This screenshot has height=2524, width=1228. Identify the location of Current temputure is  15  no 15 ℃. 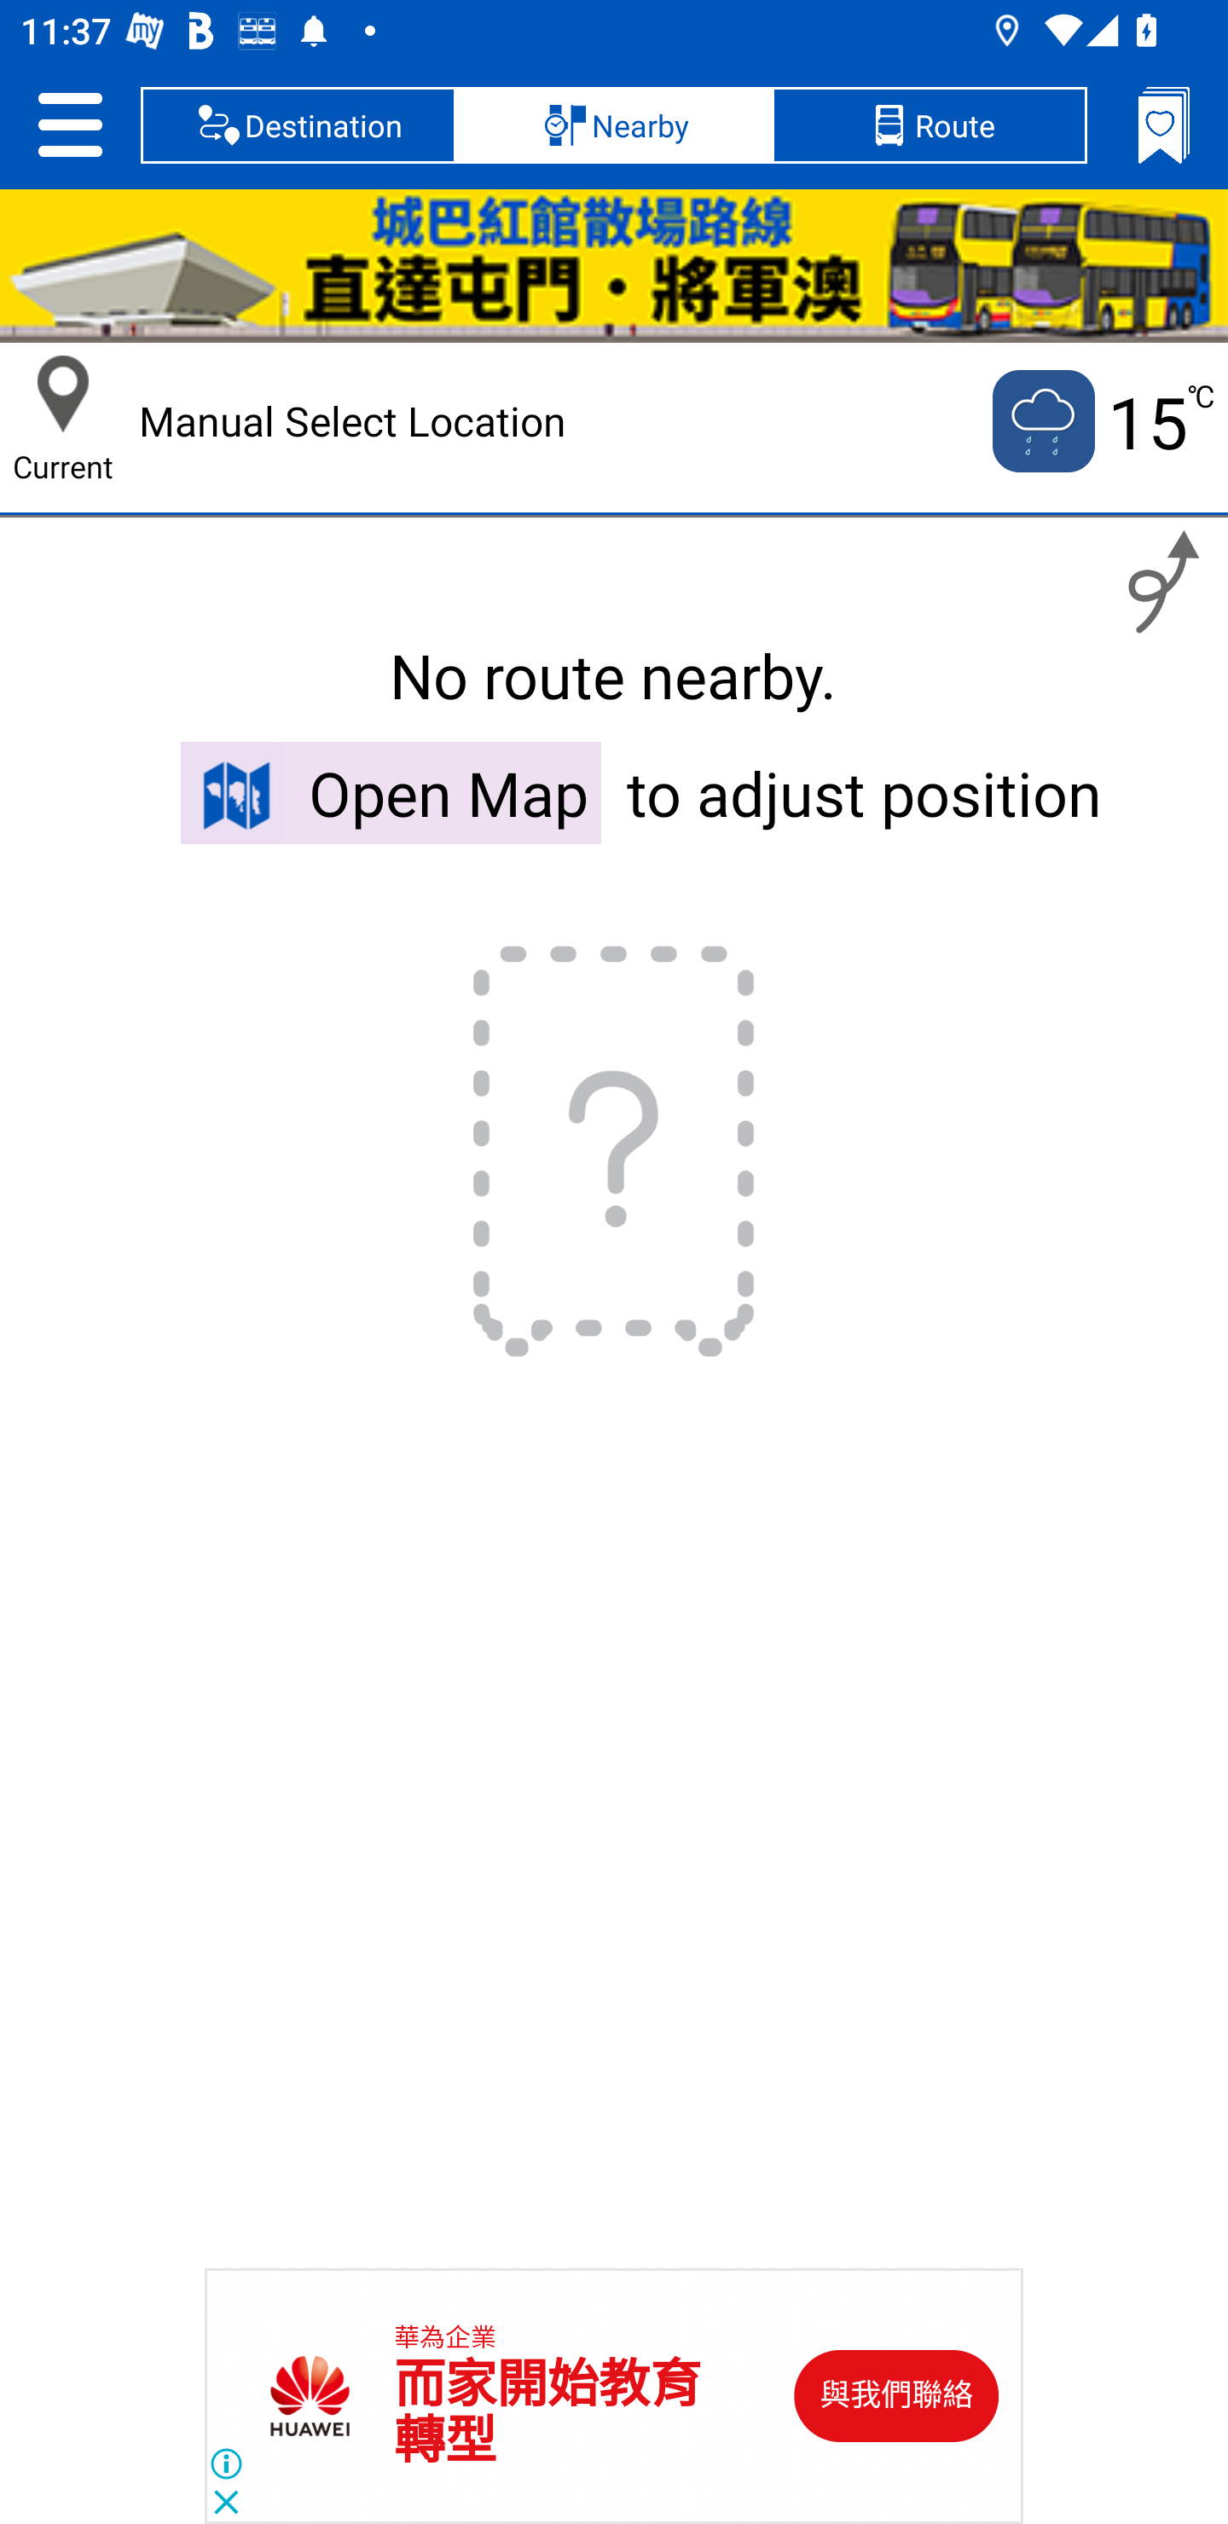
(1101, 421).